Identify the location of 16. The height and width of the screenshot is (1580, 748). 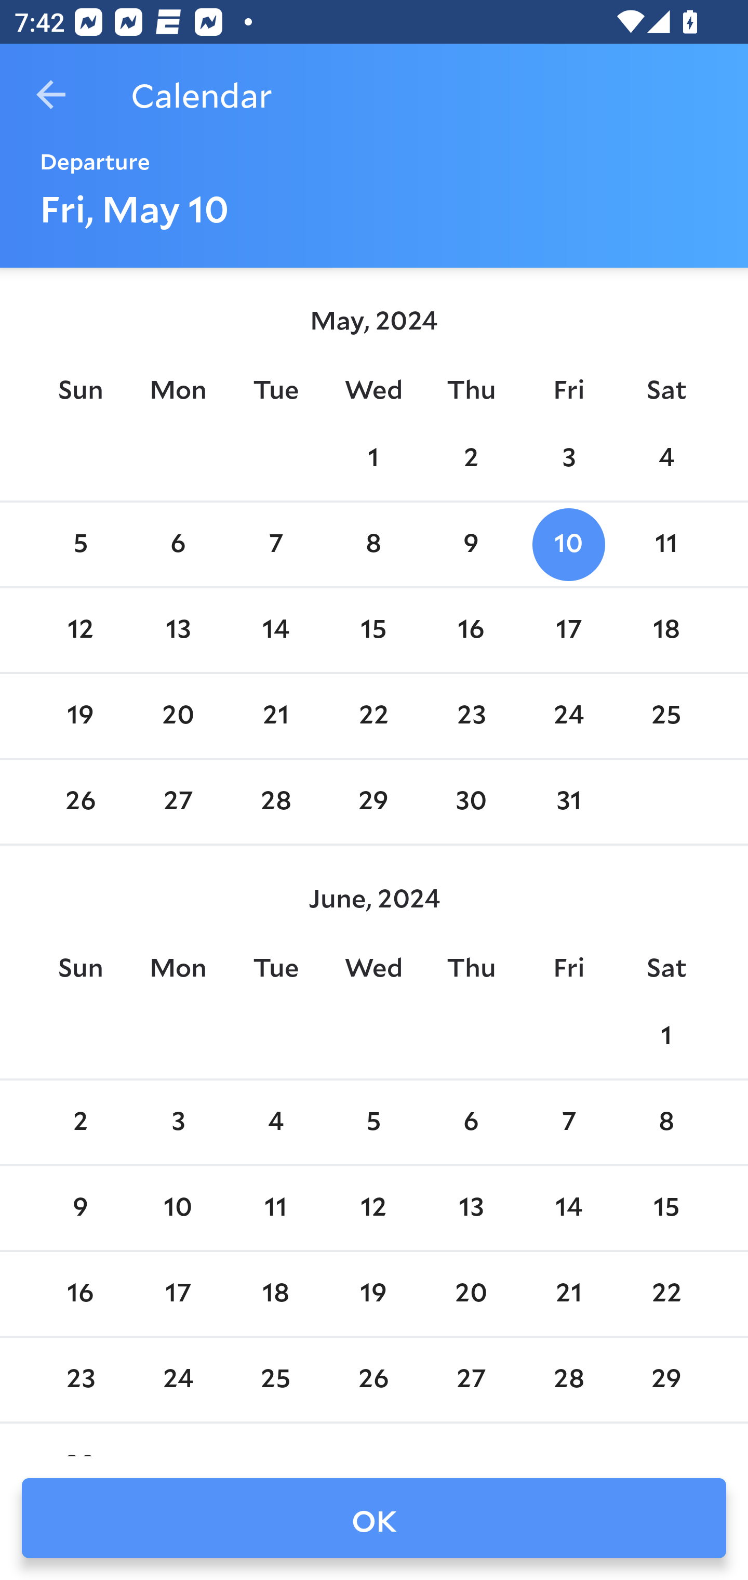
(471, 630).